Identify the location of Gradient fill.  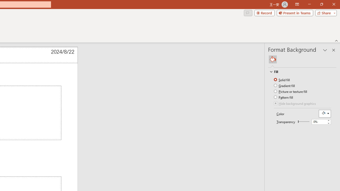
(285, 85).